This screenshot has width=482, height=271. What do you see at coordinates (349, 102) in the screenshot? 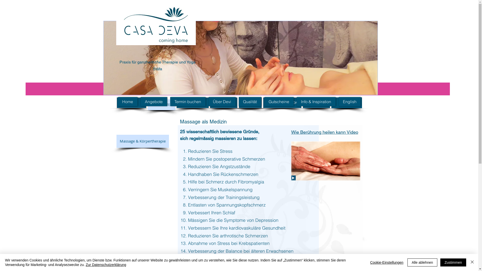
I see `English` at bounding box center [349, 102].